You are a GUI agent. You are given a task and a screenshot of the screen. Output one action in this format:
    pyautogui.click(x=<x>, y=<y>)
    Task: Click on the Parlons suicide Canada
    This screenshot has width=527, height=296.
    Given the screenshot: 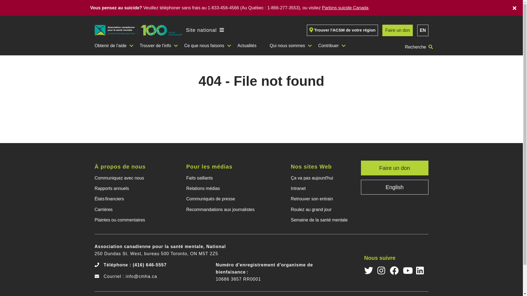 What is the action you would take?
    pyautogui.click(x=345, y=8)
    